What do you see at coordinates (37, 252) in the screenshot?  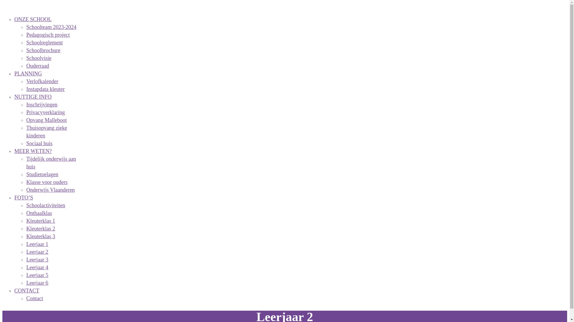 I see `Leerjaar 2` at bounding box center [37, 252].